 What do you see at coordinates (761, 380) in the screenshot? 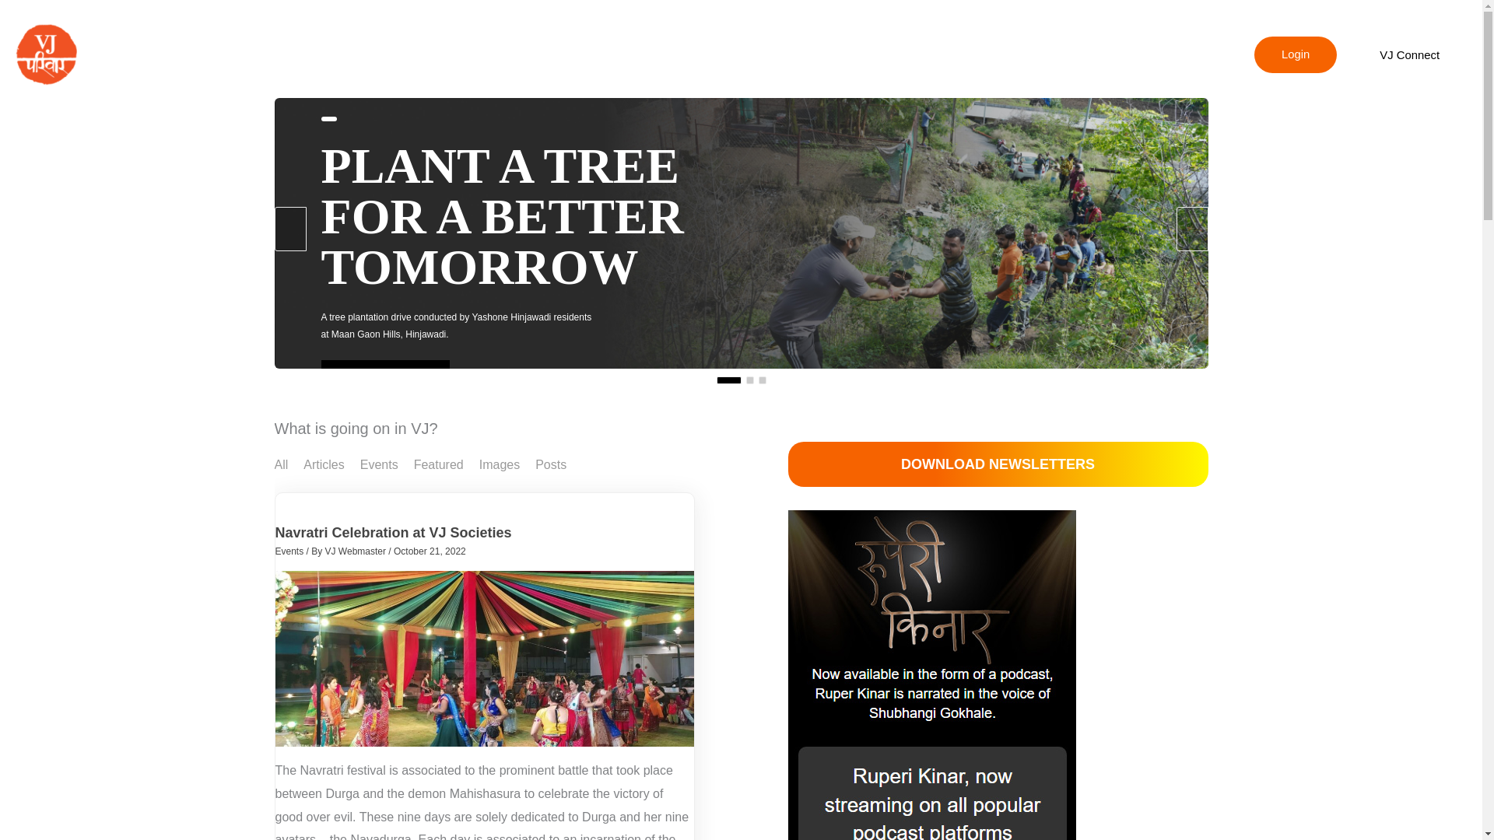
I see `3` at bounding box center [761, 380].